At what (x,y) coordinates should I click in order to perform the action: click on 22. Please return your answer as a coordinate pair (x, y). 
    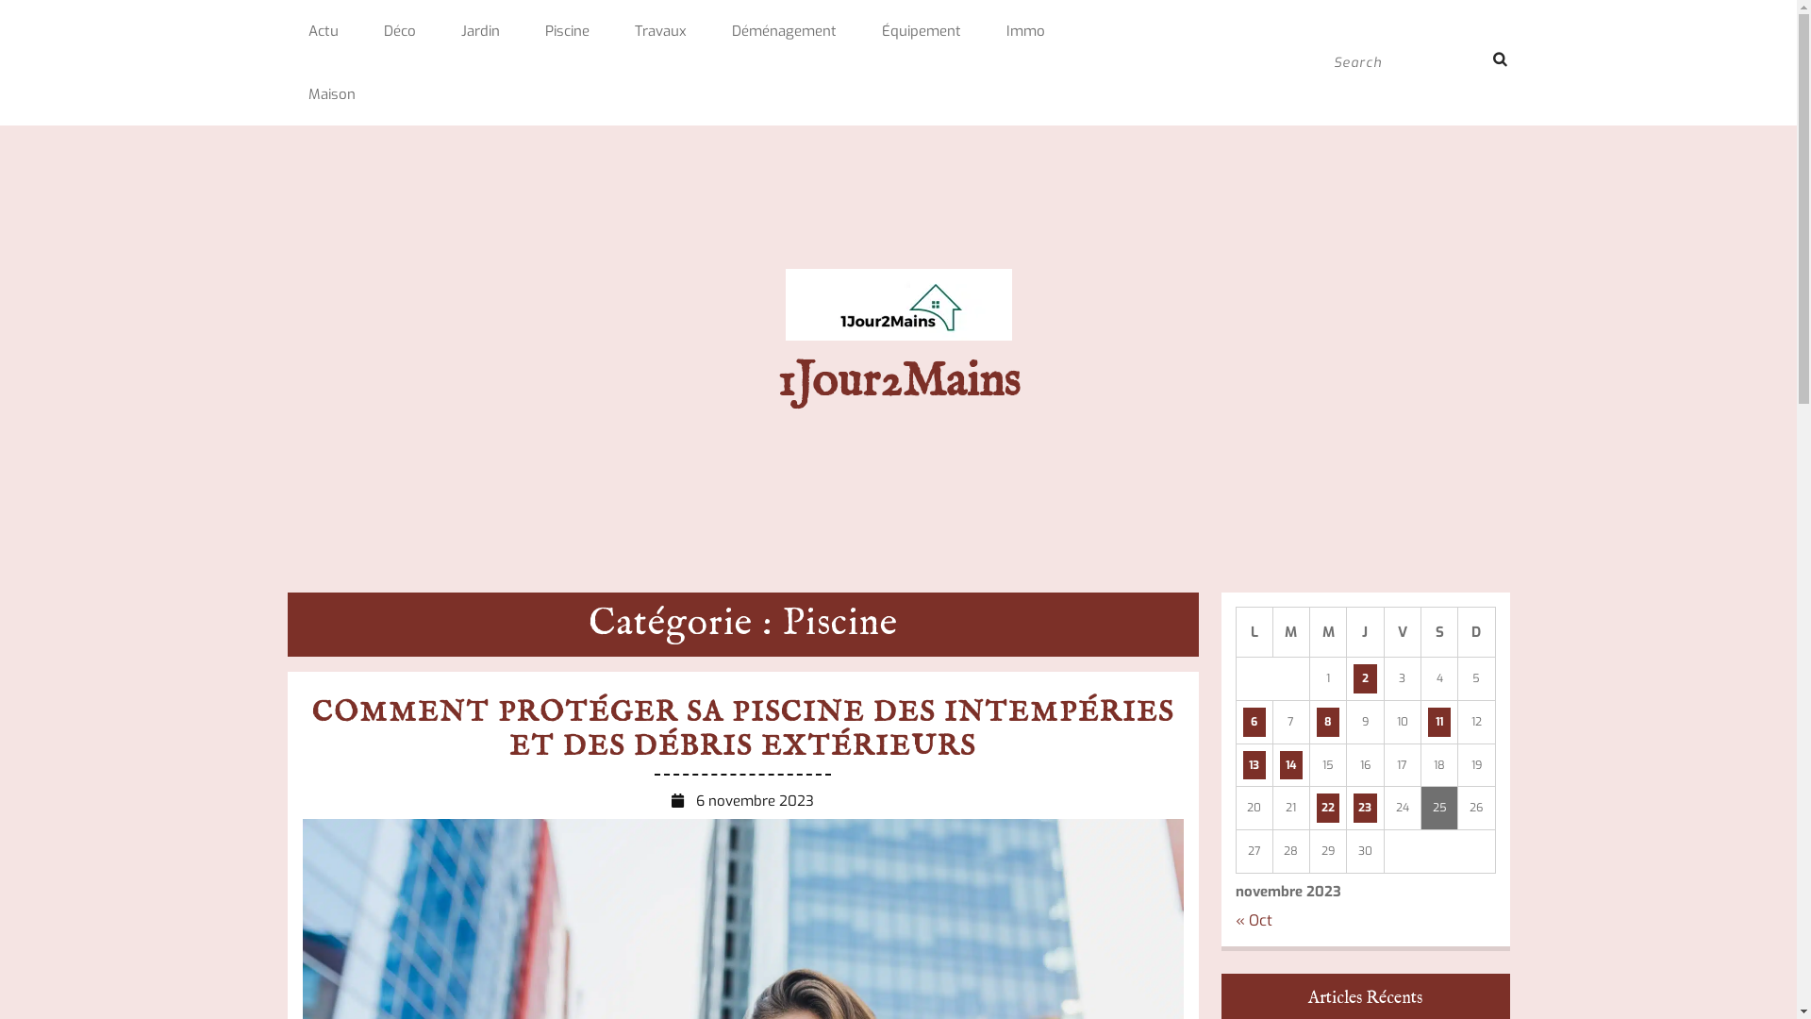
    Looking at the image, I should click on (1328, 808).